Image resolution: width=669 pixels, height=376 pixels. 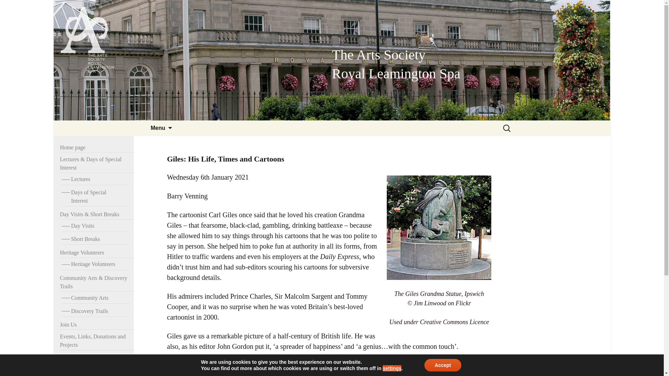 I want to click on Heritage Volunteers, so click(x=95, y=180).